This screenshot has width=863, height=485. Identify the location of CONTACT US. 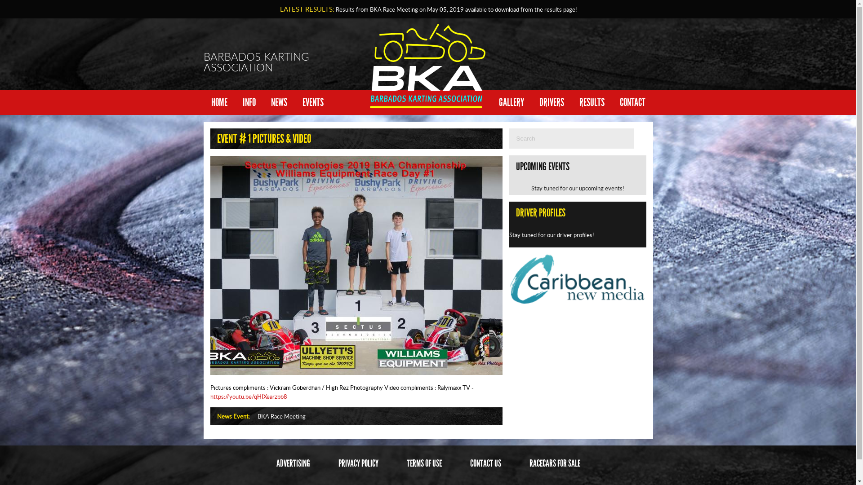
(485, 463).